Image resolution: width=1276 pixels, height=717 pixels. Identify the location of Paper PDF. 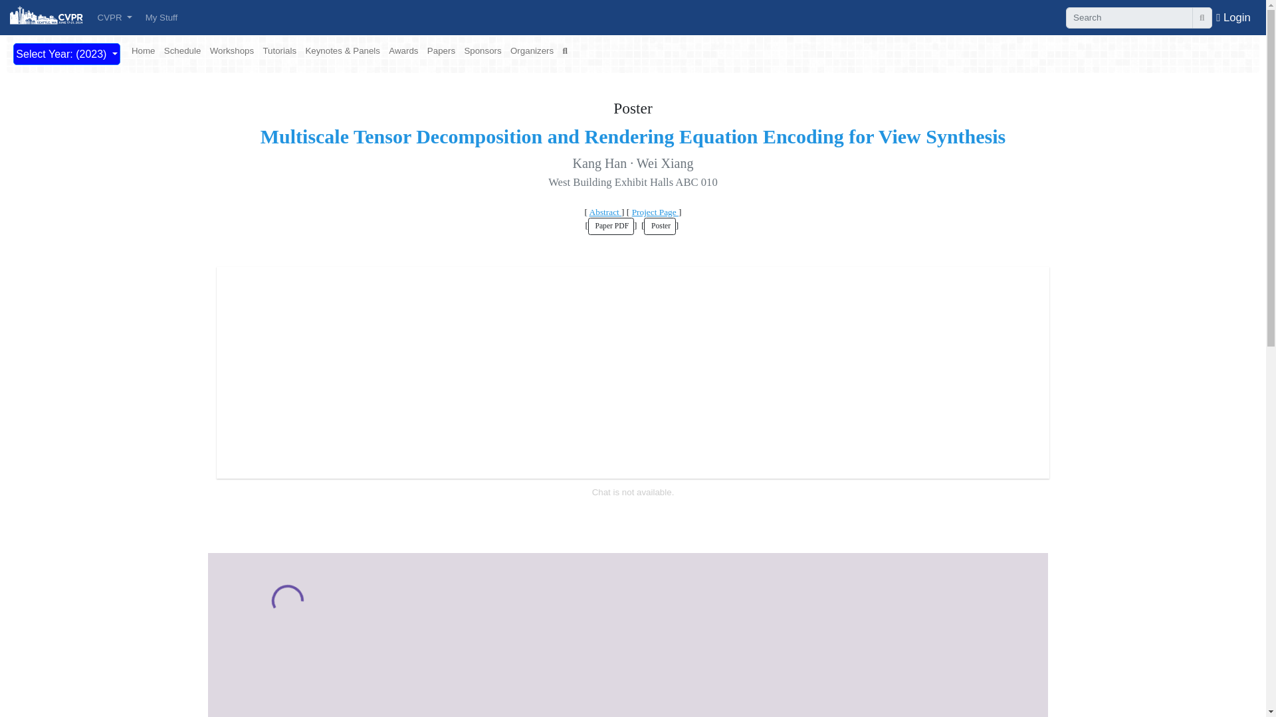
(611, 226).